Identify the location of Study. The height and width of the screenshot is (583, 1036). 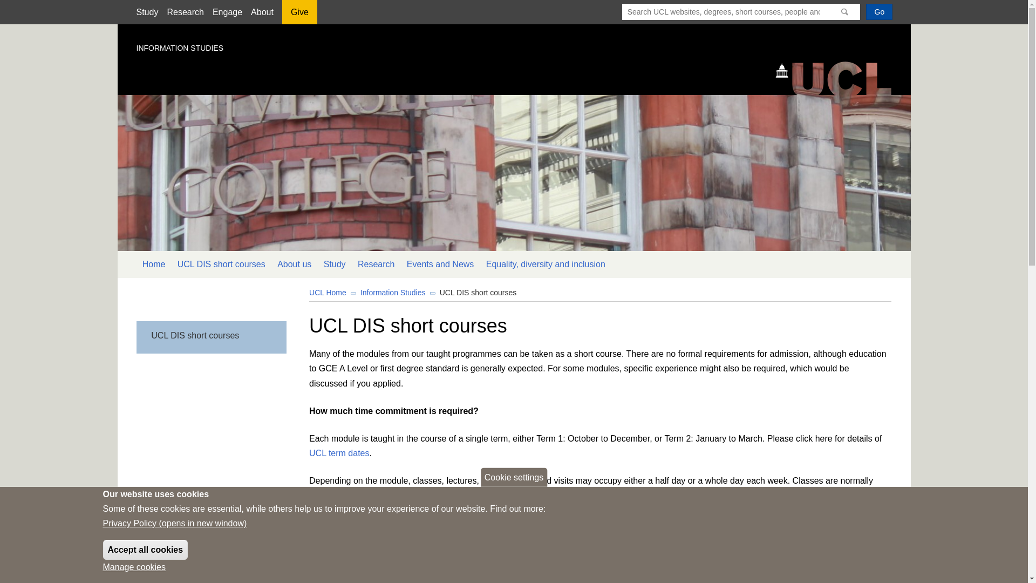
(147, 12).